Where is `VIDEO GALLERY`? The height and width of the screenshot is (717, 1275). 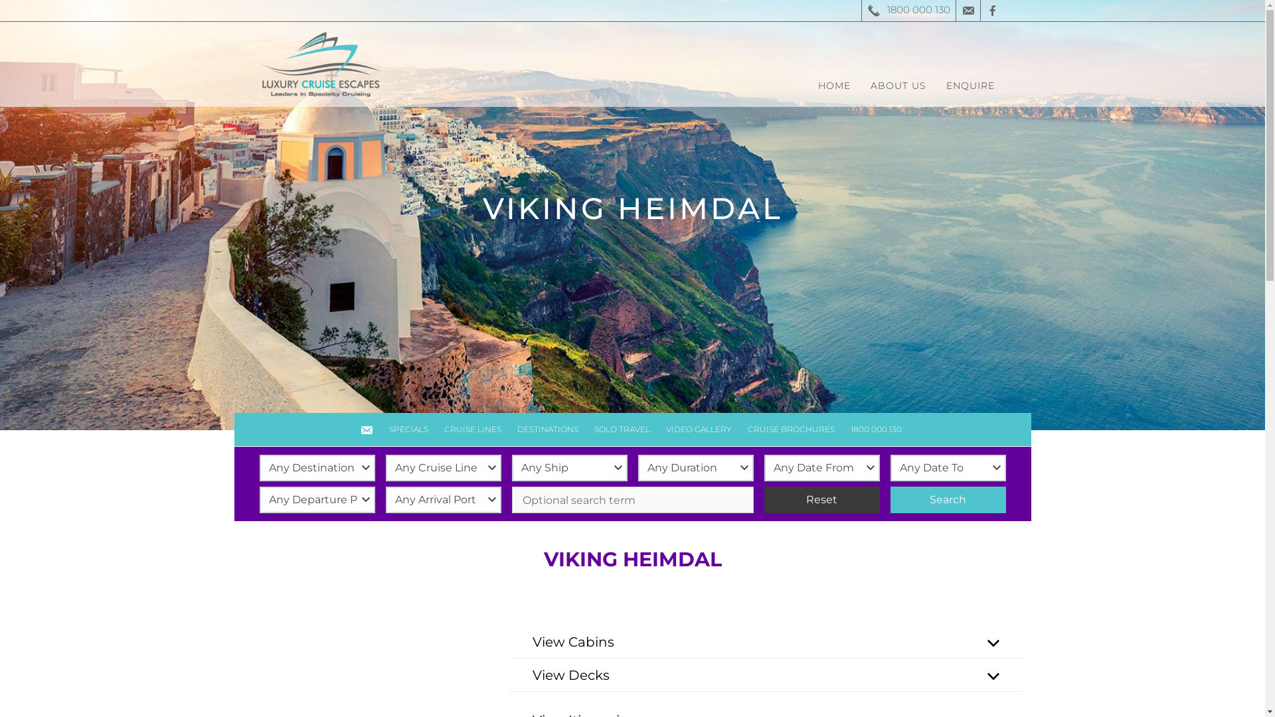
VIDEO GALLERY is located at coordinates (699, 430).